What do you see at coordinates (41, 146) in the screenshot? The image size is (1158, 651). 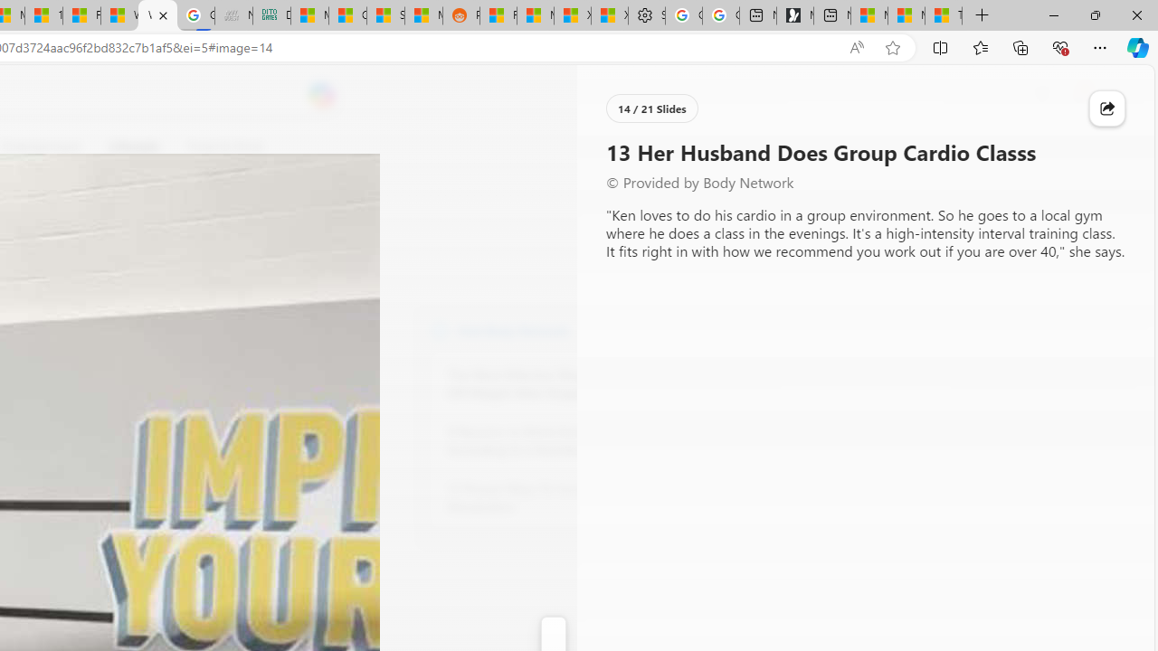 I see `Entertainment` at bounding box center [41, 146].